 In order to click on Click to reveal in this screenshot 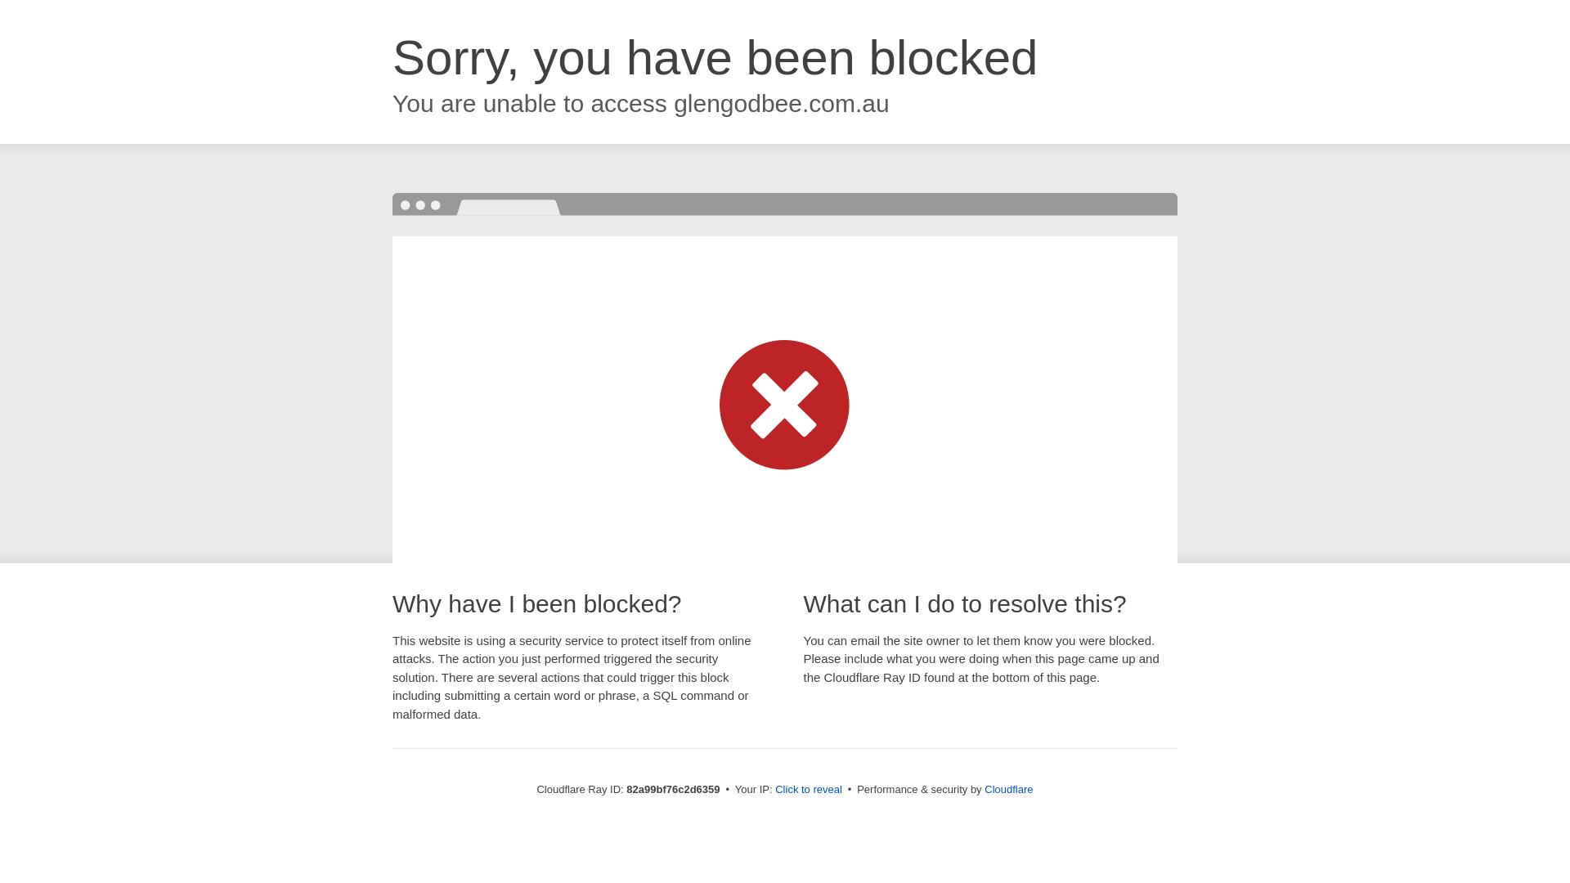, I will do `click(809, 790)`.